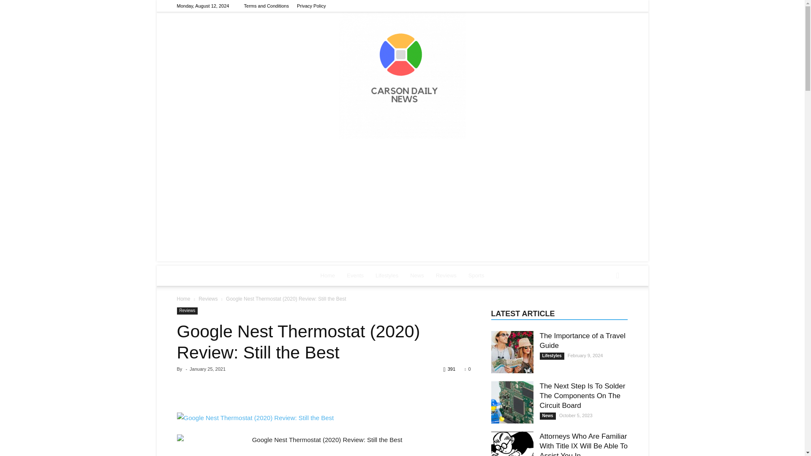 The width and height of the screenshot is (811, 456). What do you see at coordinates (183, 299) in the screenshot?
I see `Home` at bounding box center [183, 299].